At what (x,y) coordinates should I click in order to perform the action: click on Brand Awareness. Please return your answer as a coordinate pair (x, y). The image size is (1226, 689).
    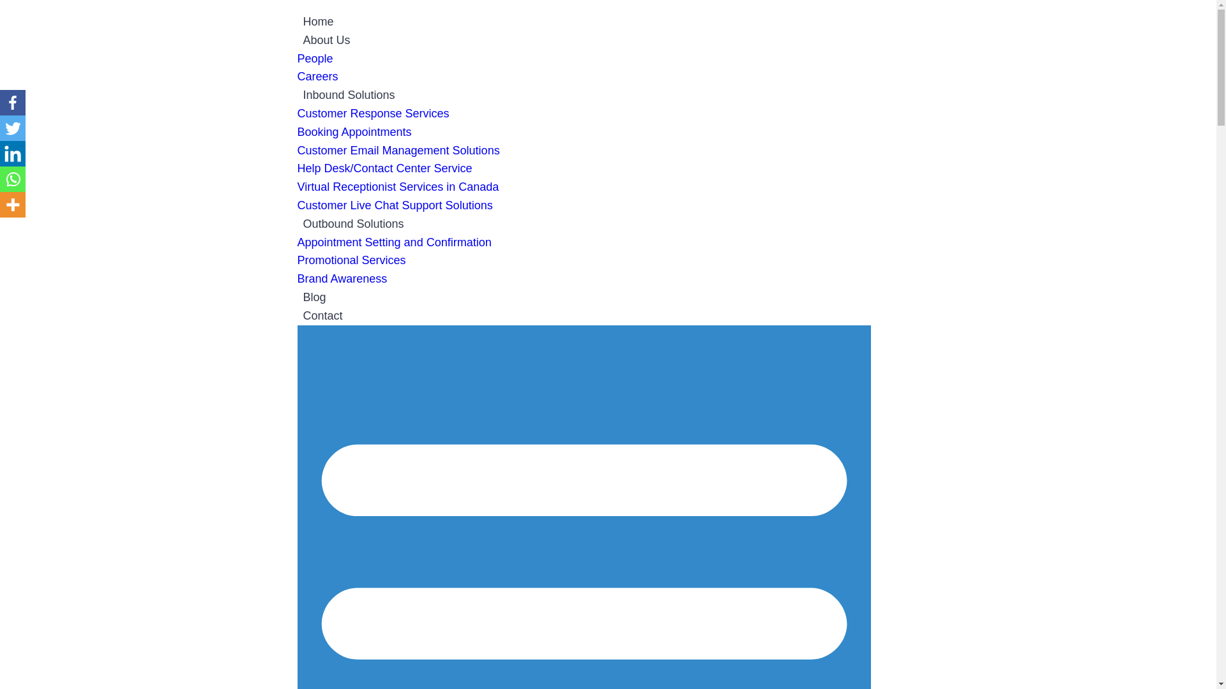
    Looking at the image, I should click on (342, 278).